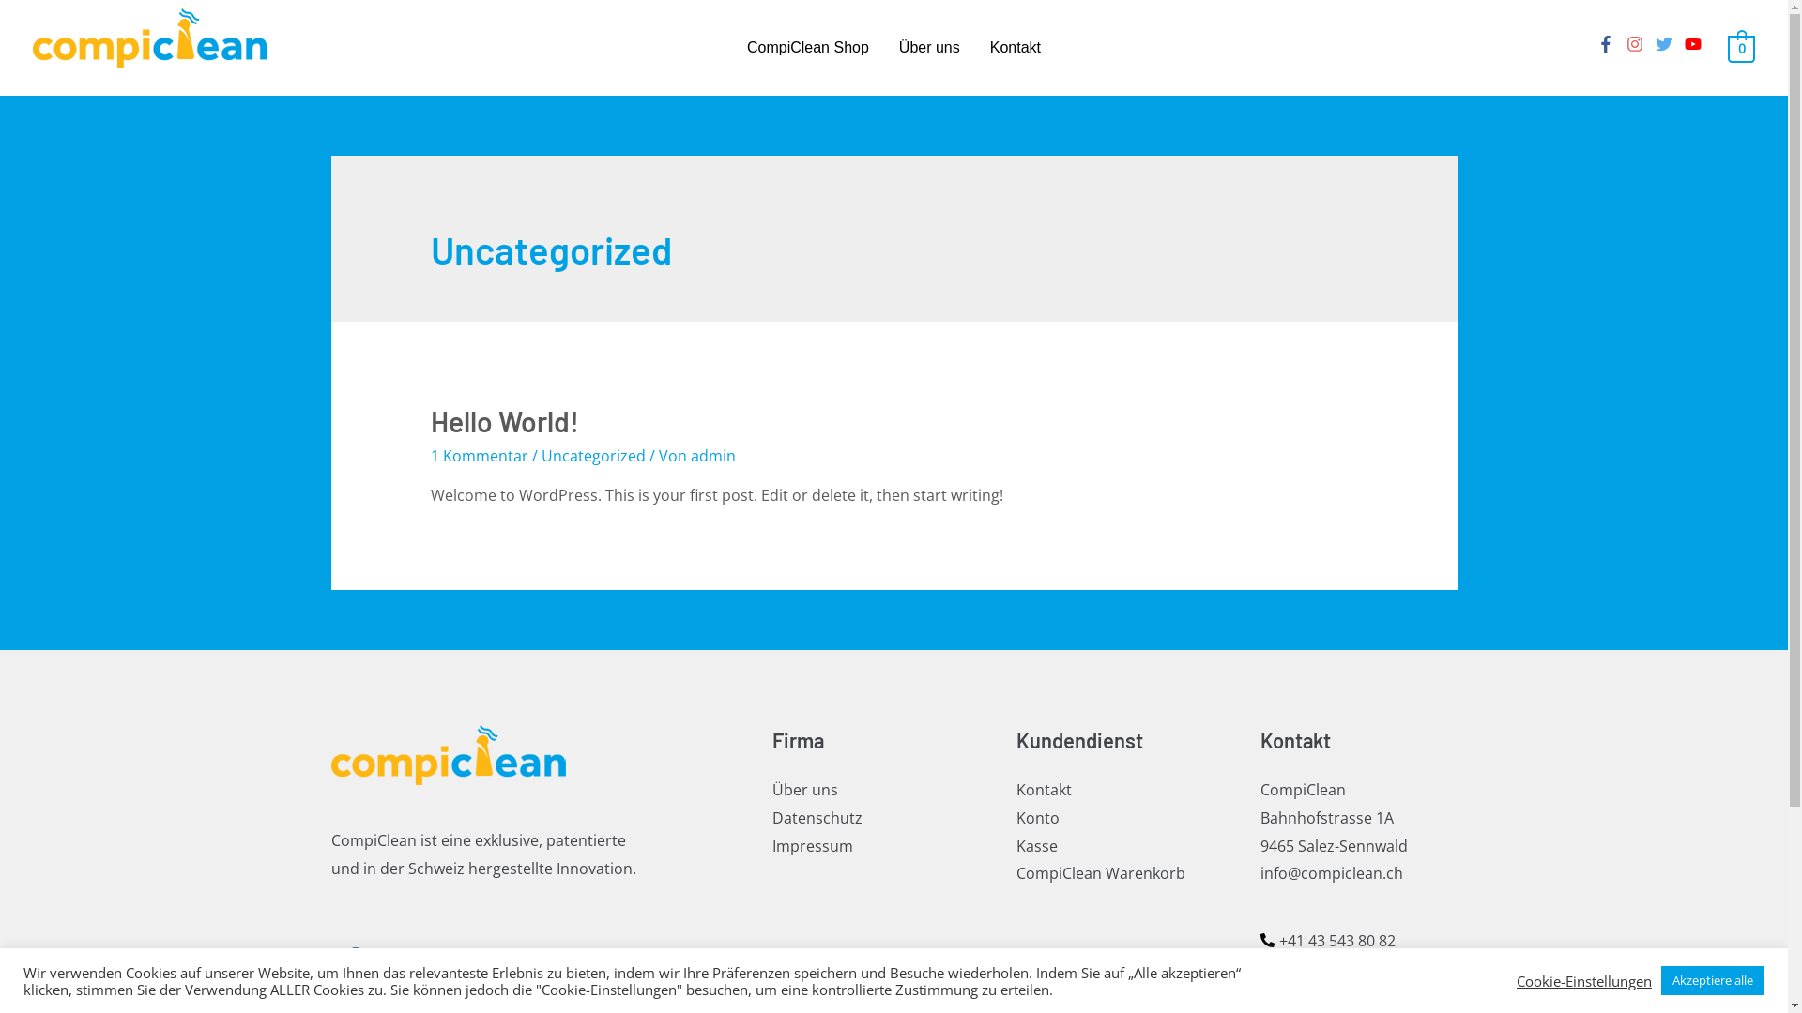 This screenshot has width=1802, height=1013. What do you see at coordinates (1100, 873) in the screenshot?
I see `CompiClean Warenkorb` at bounding box center [1100, 873].